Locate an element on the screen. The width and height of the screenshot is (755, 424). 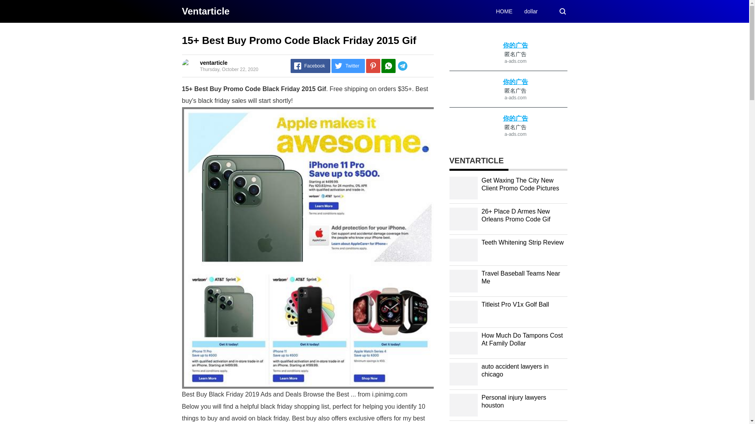
Share on Pinterest is located at coordinates (373, 66).